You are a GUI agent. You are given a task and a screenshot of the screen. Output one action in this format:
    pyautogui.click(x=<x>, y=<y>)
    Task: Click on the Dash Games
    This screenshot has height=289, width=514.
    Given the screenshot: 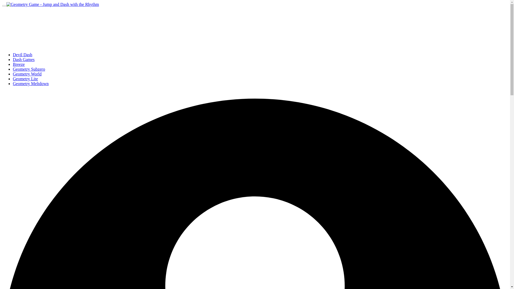 What is the action you would take?
    pyautogui.click(x=24, y=59)
    